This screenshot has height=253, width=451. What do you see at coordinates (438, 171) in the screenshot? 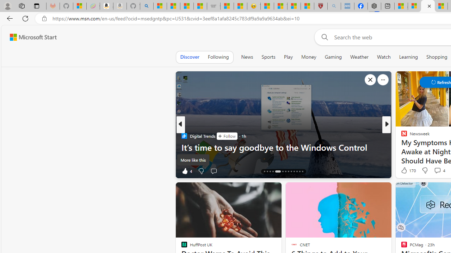
I see `View comments 73 Comment` at bounding box center [438, 171].